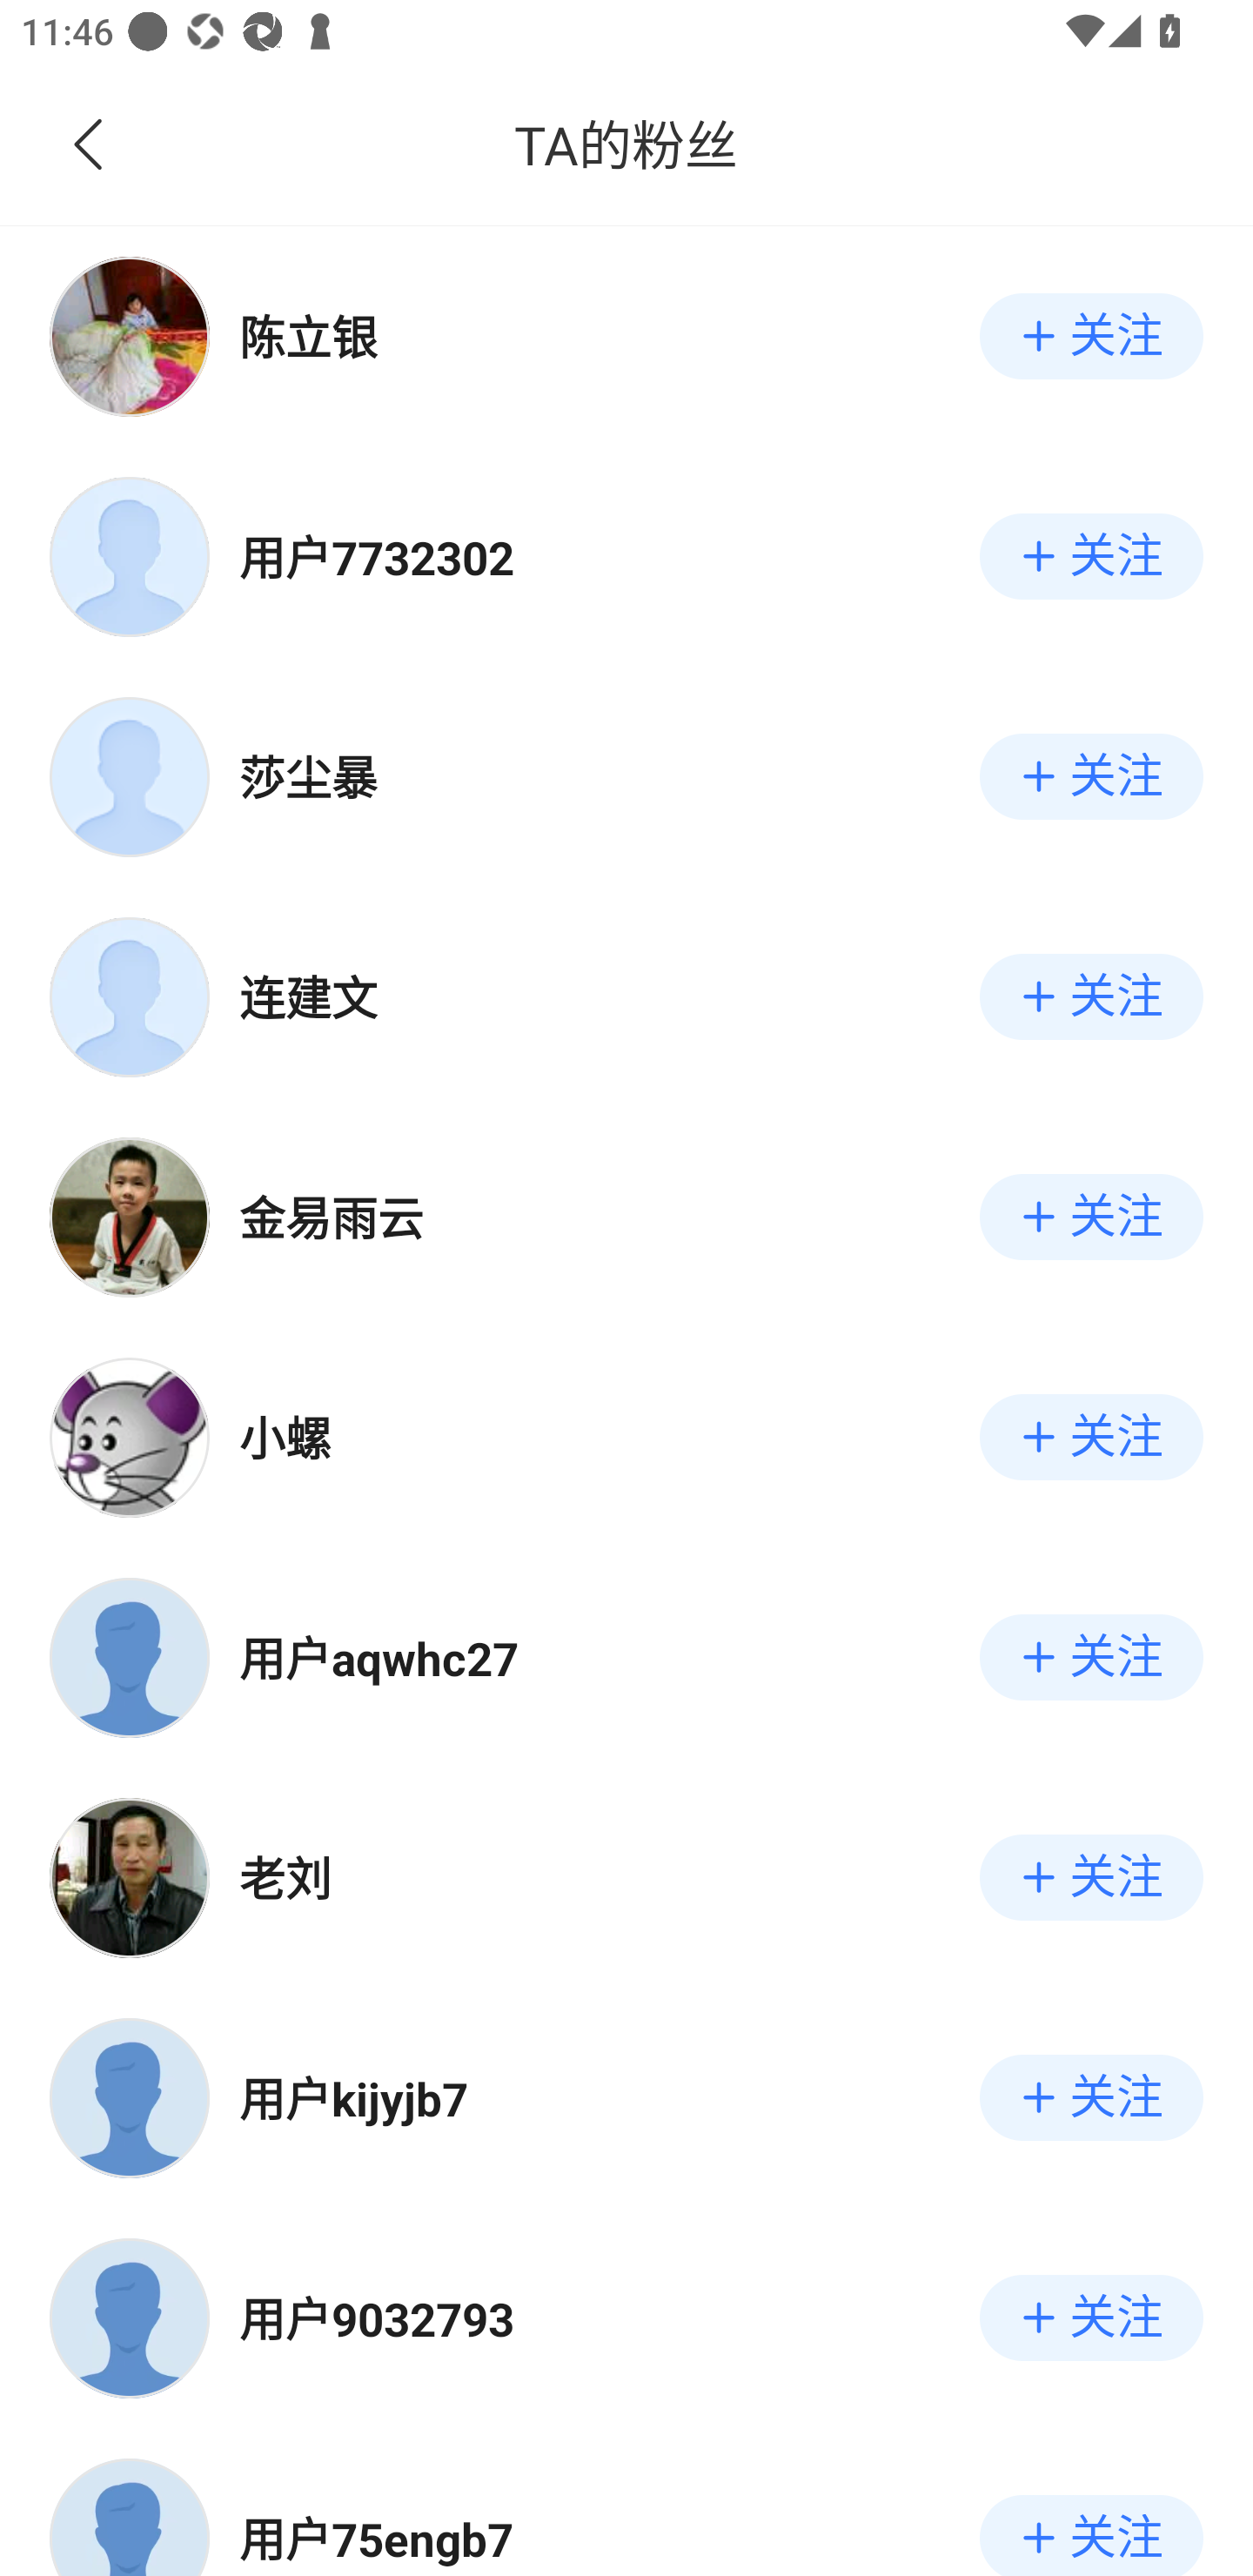  I want to click on 头像，可点击  关注, so click(626, 776).